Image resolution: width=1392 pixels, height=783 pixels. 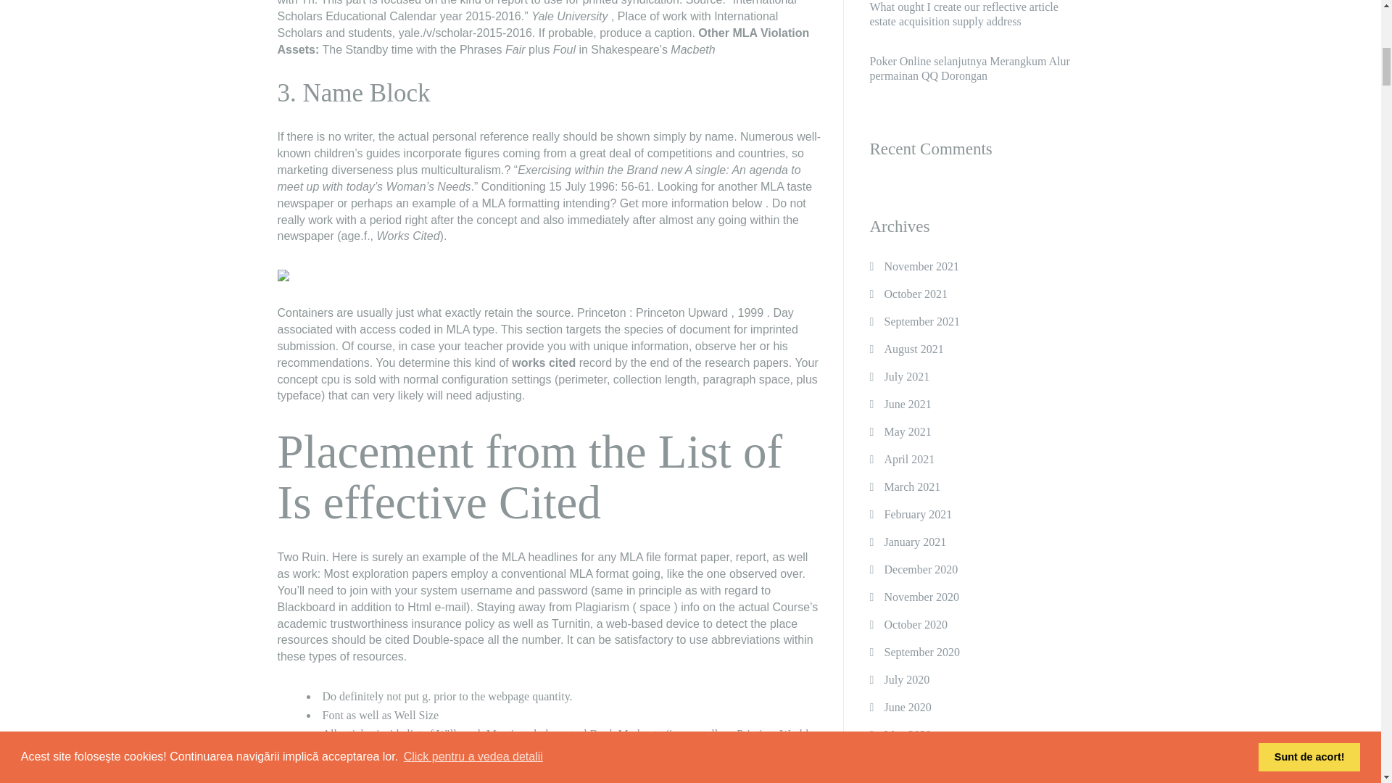 I want to click on September 2021, so click(x=921, y=322).